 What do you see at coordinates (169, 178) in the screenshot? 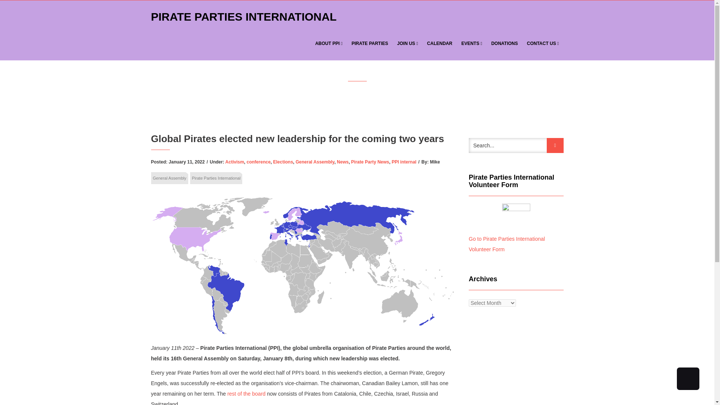
I see `General Assembly` at bounding box center [169, 178].